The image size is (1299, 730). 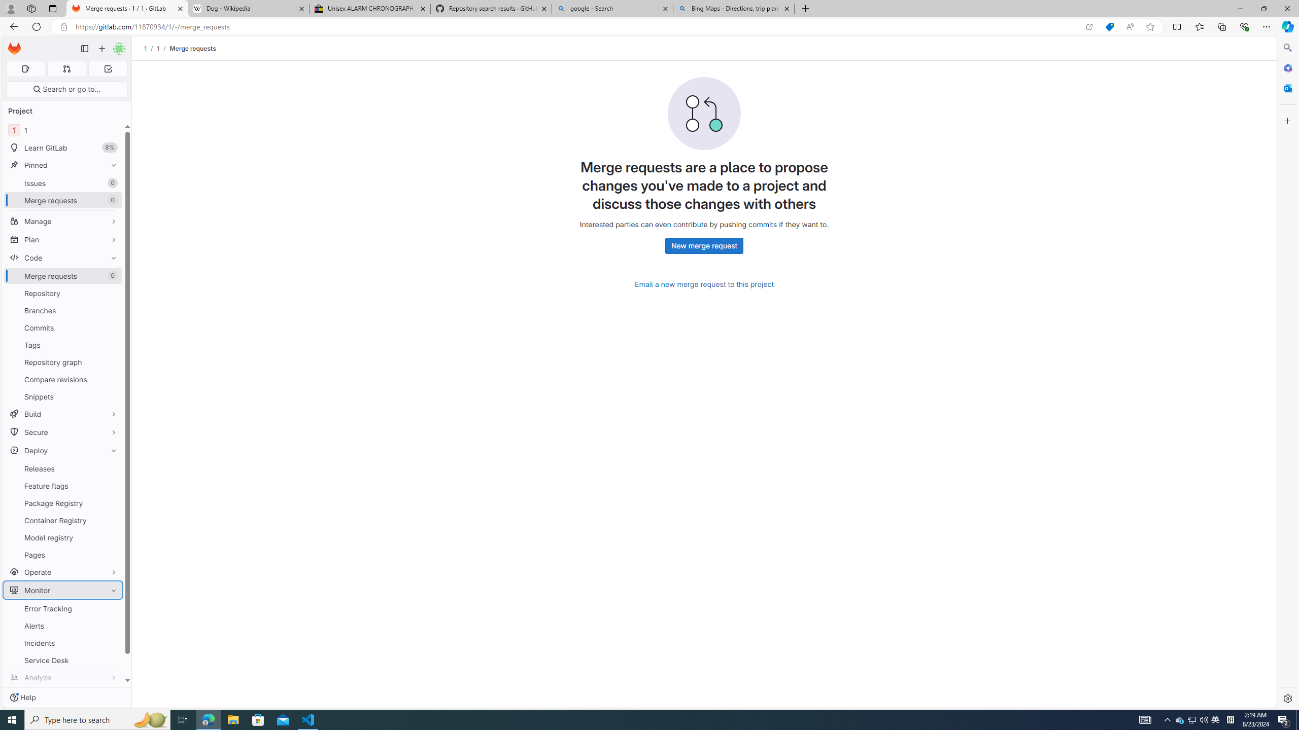 What do you see at coordinates (1089, 27) in the screenshot?
I see `Open in app` at bounding box center [1089, 27].